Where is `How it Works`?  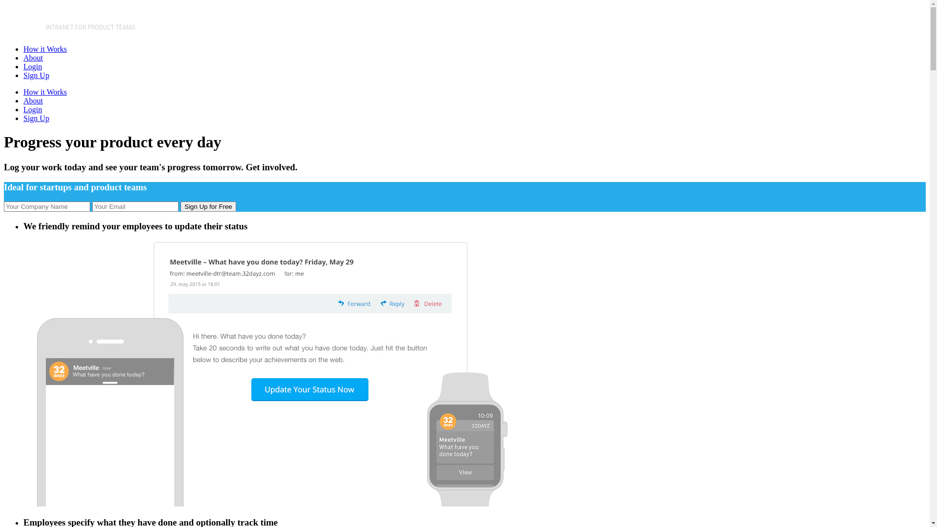
How it Works is located at coordinates (45, 49).